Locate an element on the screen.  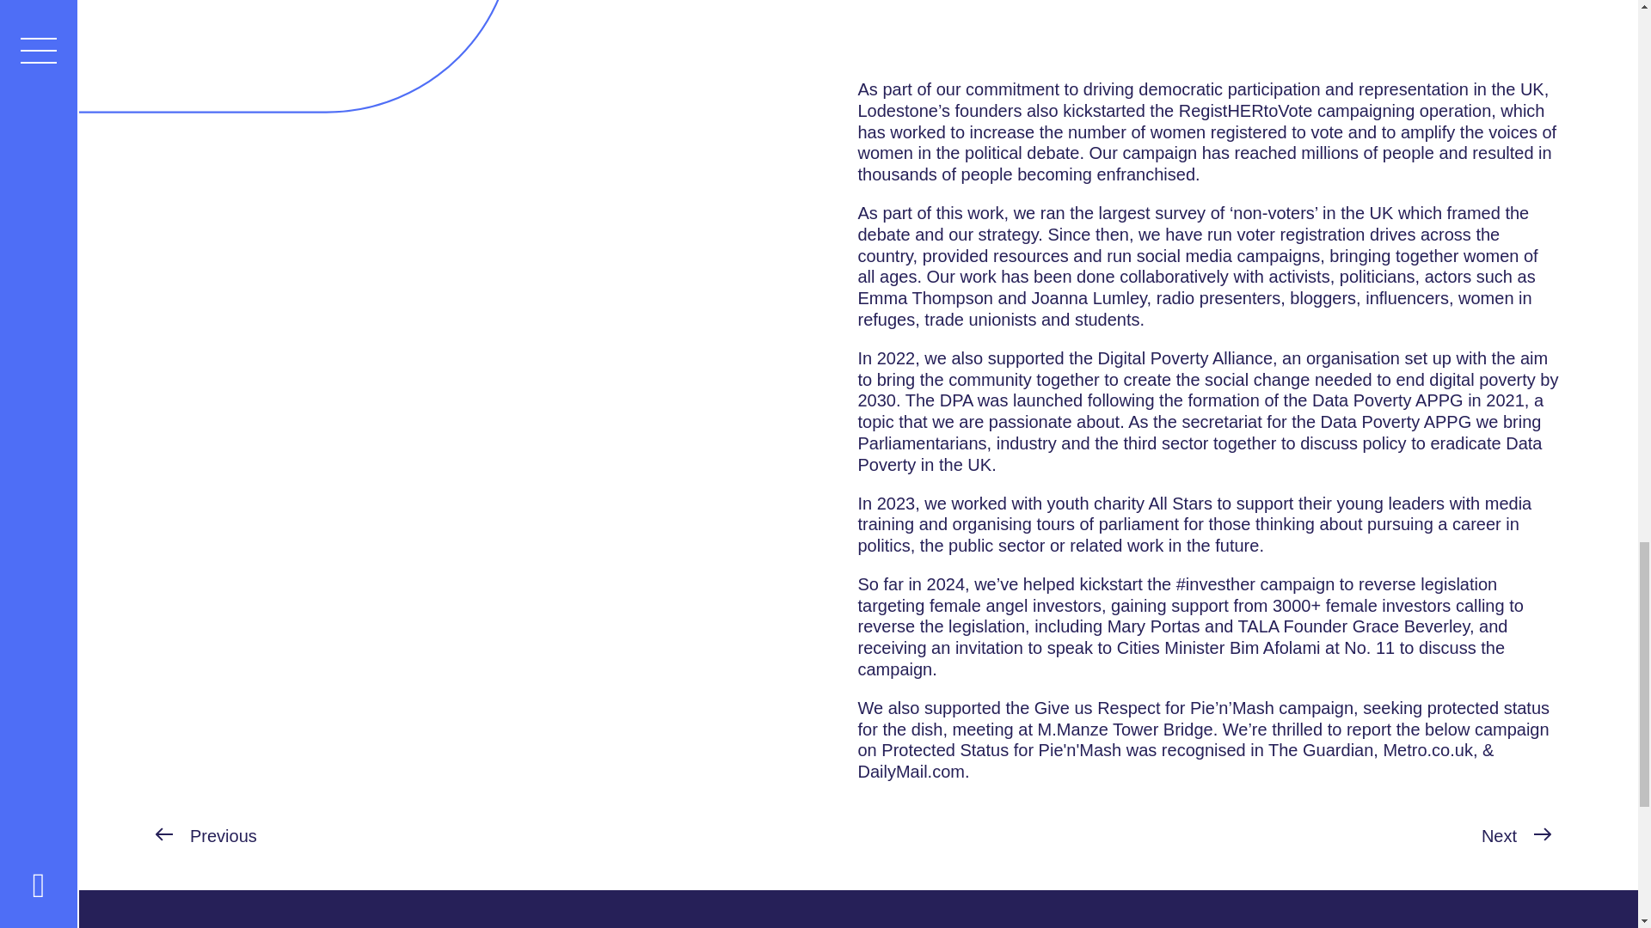
Next is located at coordinates (1520, 837).